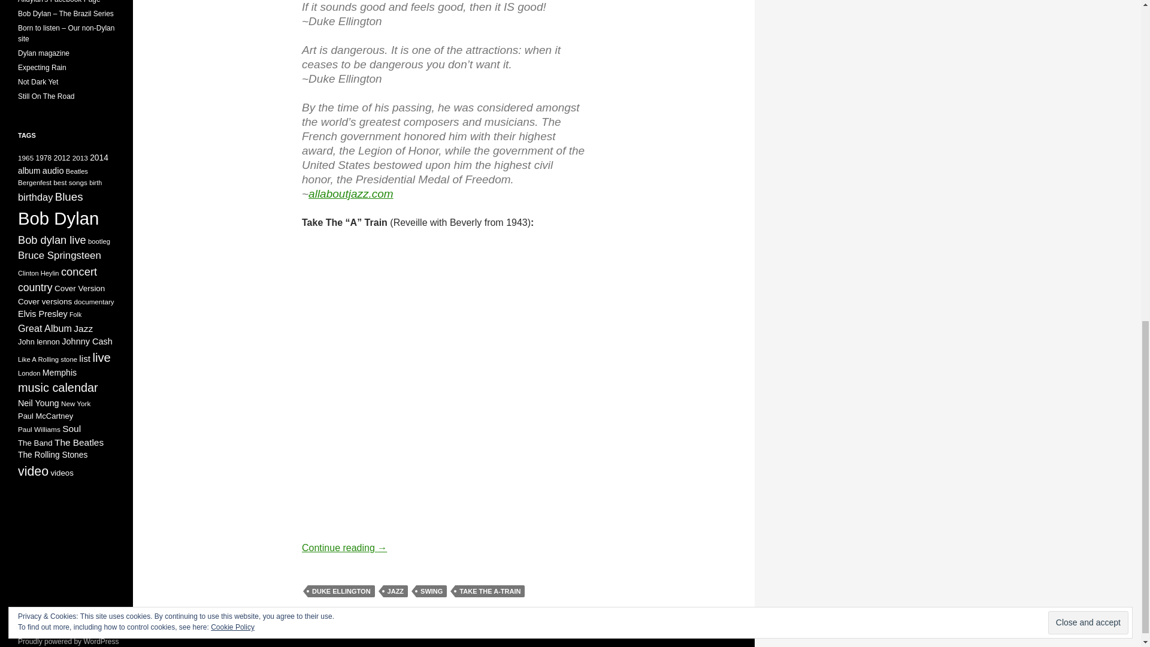 This screenshot has height=647, width=1150. What do you see at coordinates (350, 194) in the screenshot?
I see `allaboutjazz.com` at bounding box center [350, 194].